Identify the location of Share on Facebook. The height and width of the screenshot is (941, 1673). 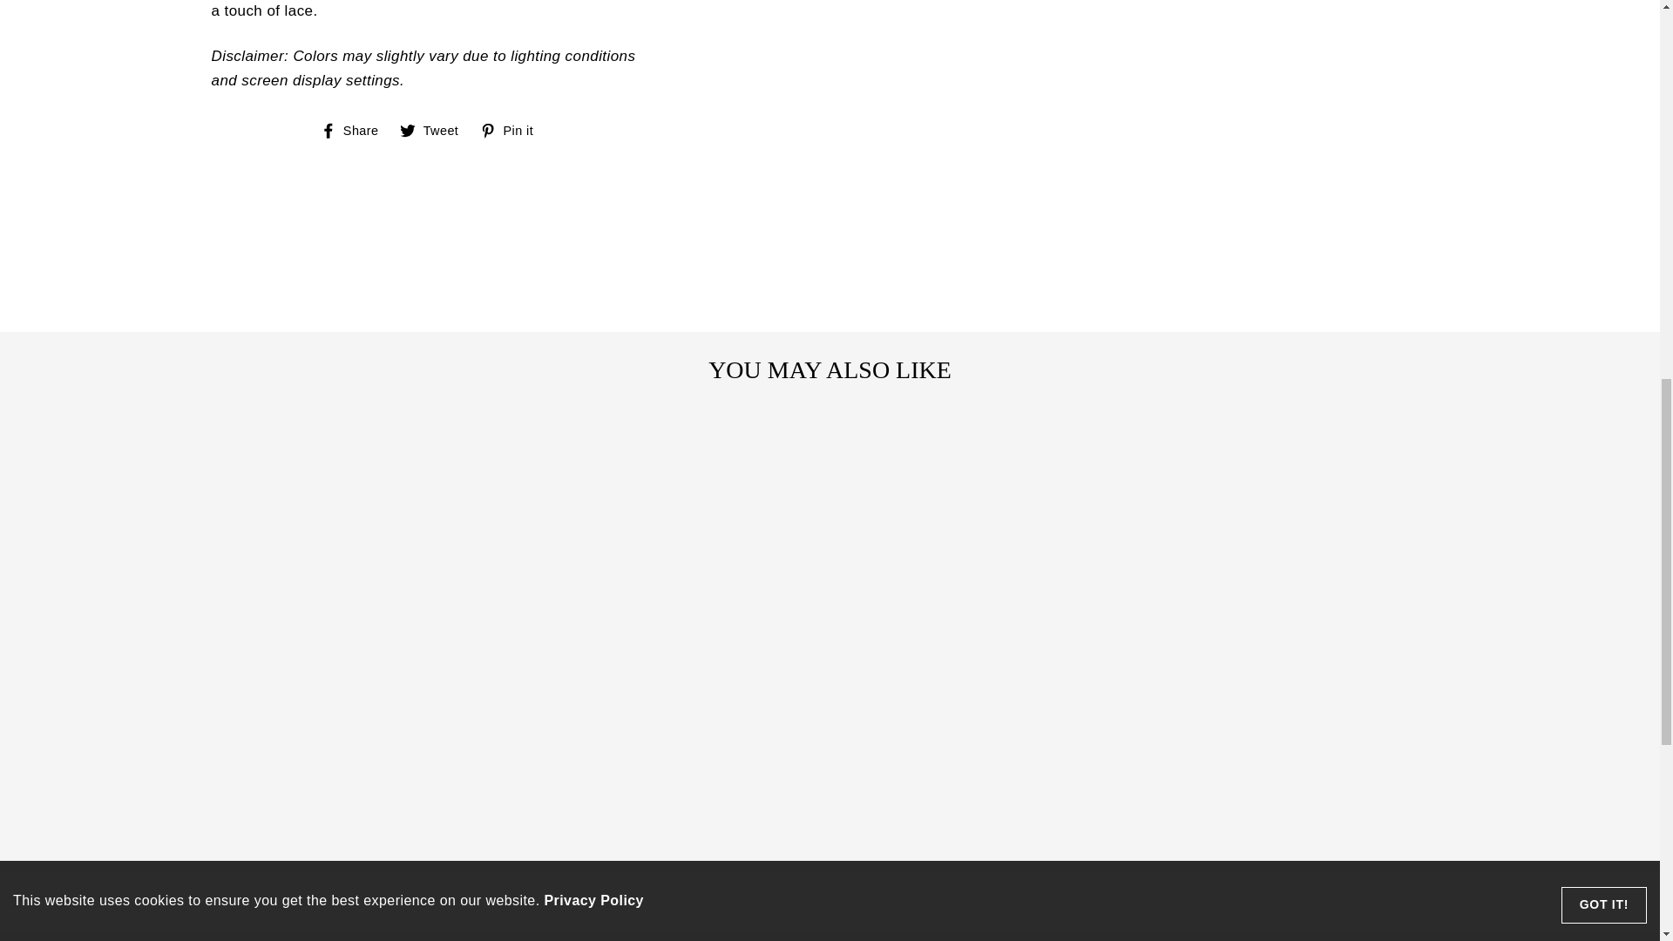
(356, 131).